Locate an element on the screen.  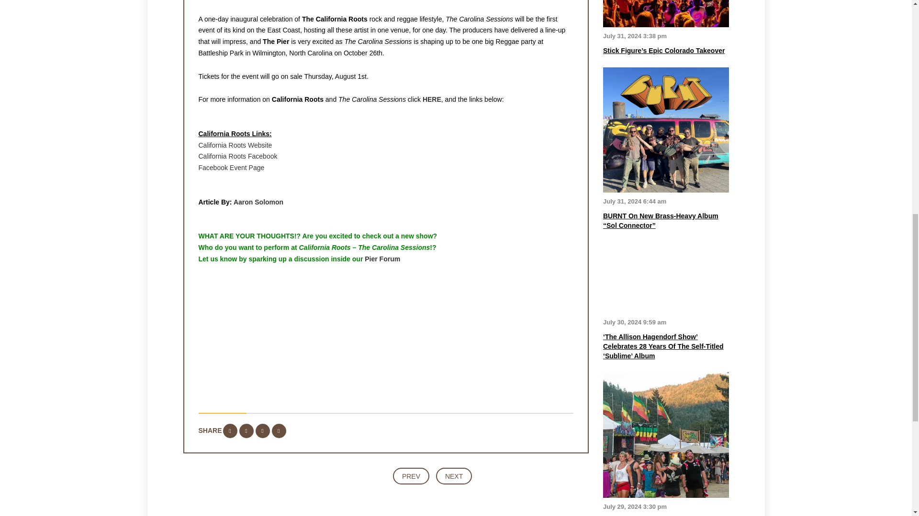
California Roots Facebook is located at coordinates (237, 156).